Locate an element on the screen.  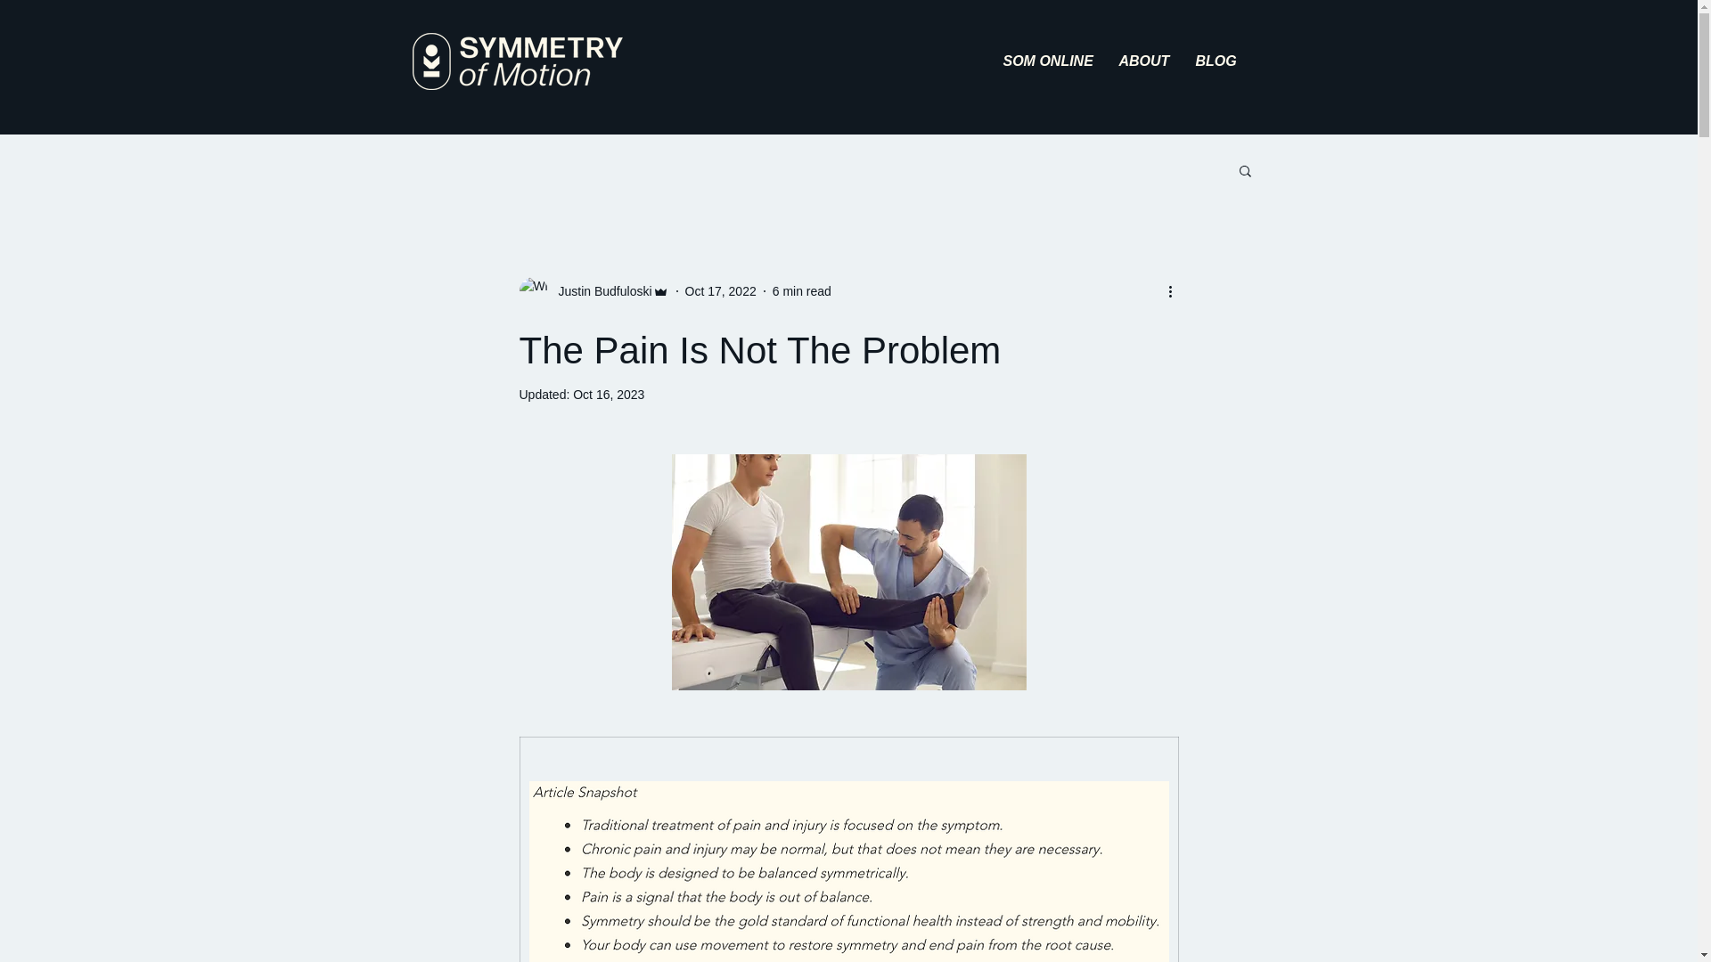
Oct 16, 2023 is located at coordinates (609, 395).